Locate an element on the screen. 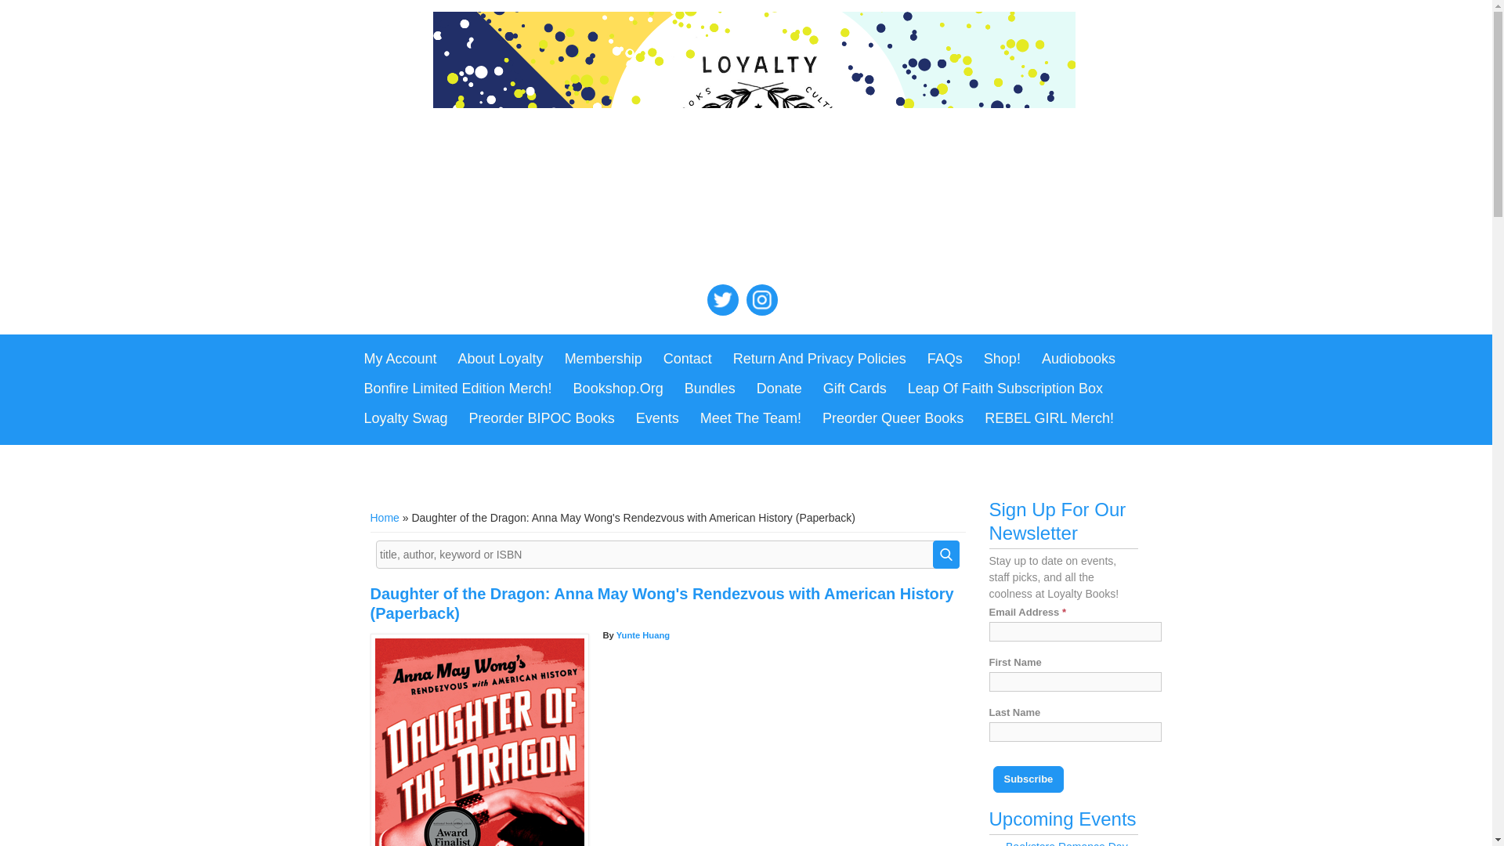  Loyalty Swag is located at coordinates (405, 419).